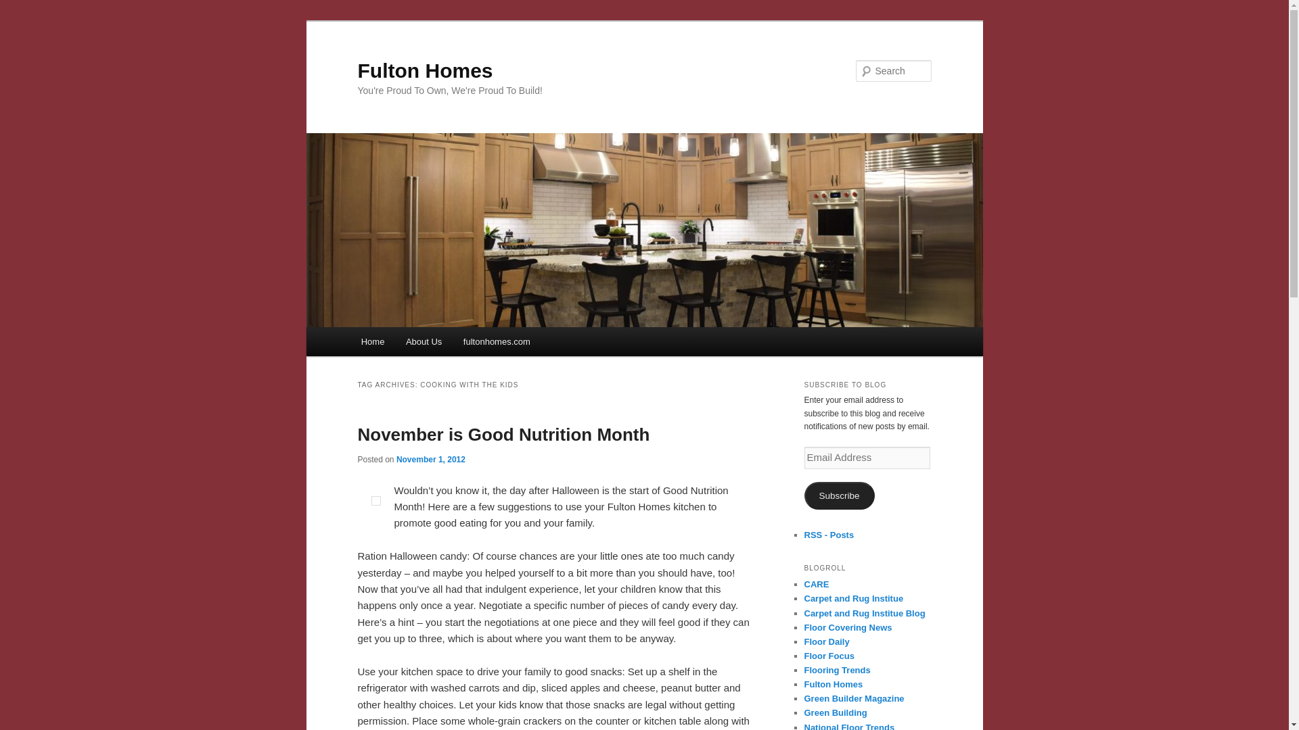 This screenshot has height=730, width=1299. I want to click on About Us, so click(424, 341).